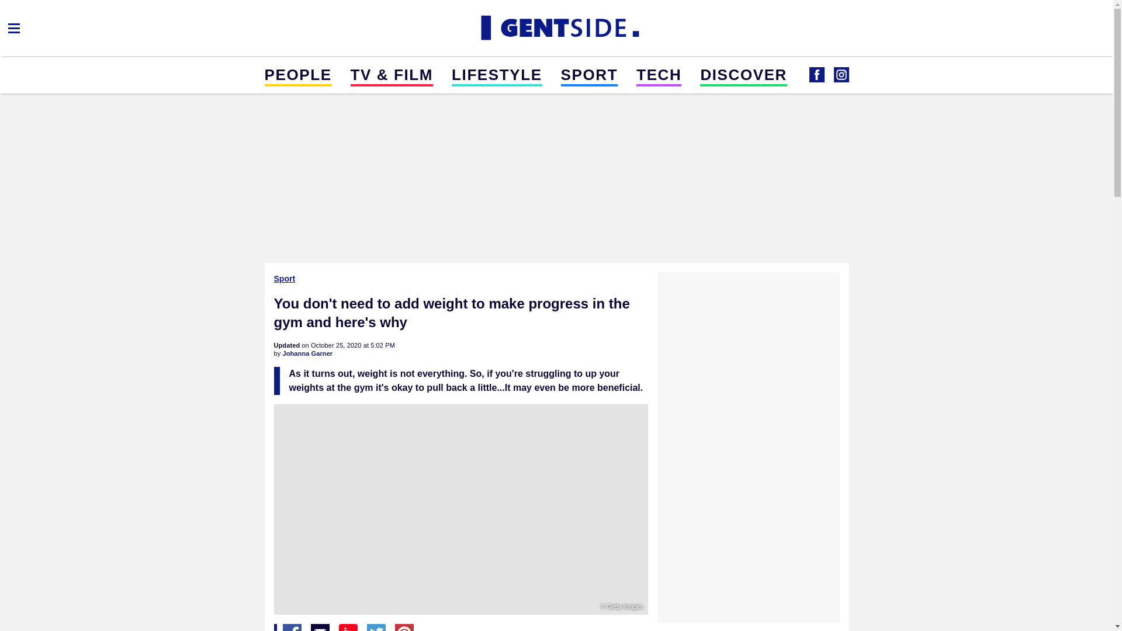 This screenshot has height=631, width=1122. What do you see at coordinates (404, 627) in the screenshot?
I see `Pin it` at bounding box center [404, 627].